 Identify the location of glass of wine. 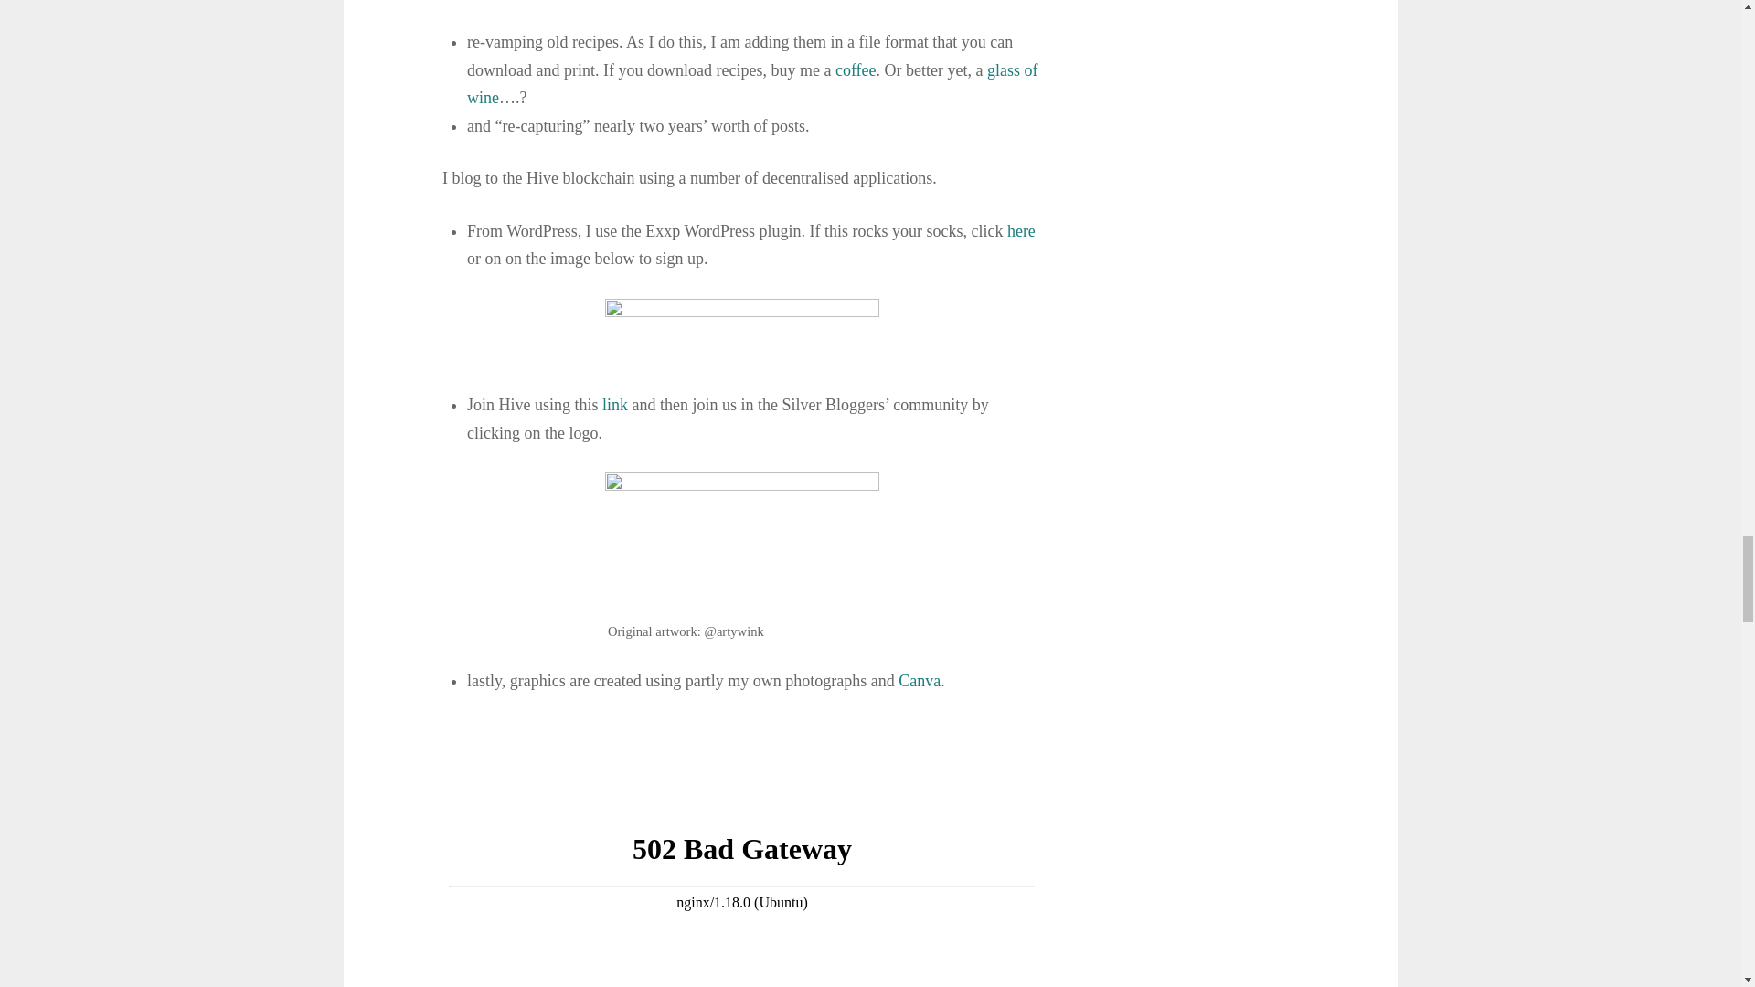
(752, 84).